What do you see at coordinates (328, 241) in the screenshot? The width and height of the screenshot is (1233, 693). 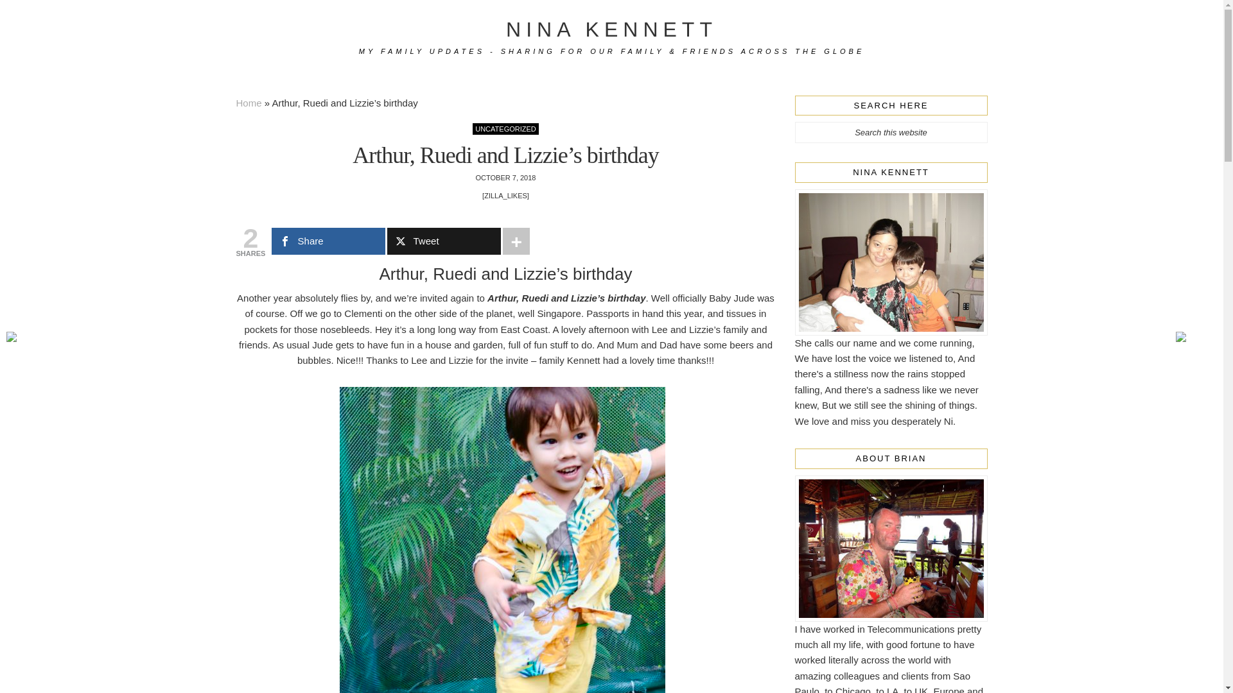 I see `Share` at bounding box center [328, 241].